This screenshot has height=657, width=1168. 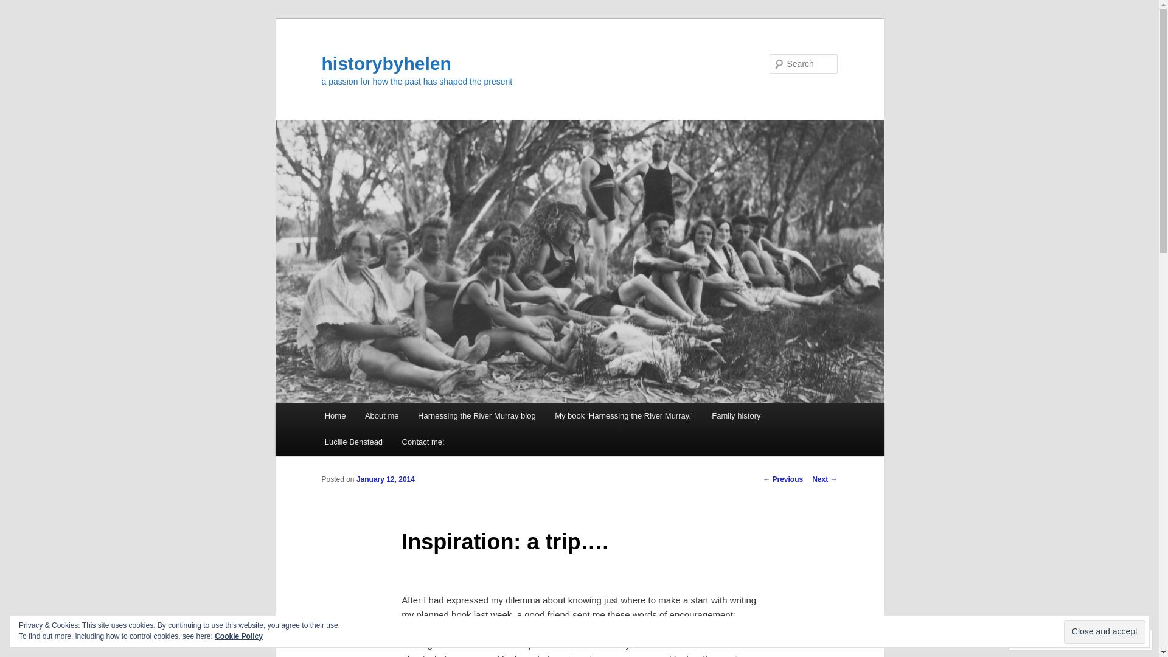 I want to click on Home, so click(x=335, y=416).